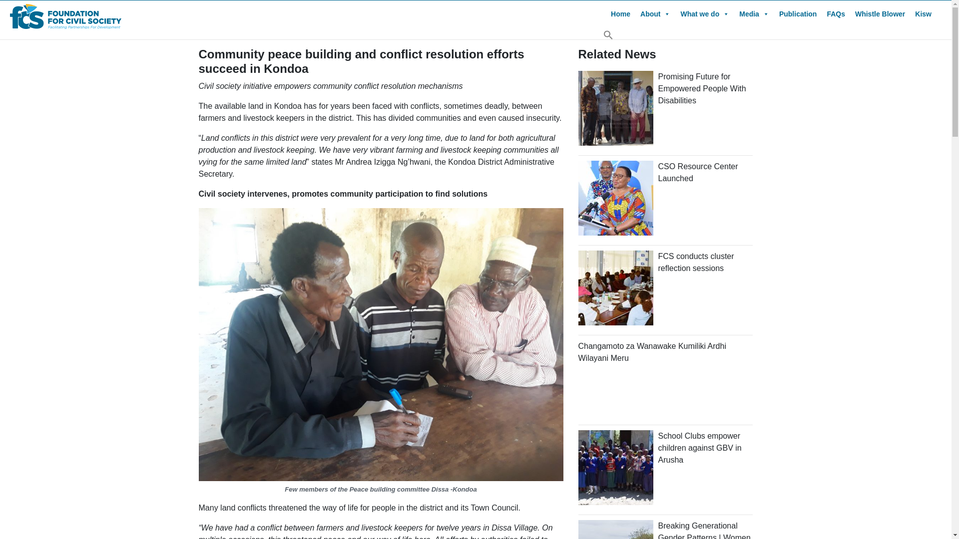 Image resolution: width=959 pixels, height=539 pixels. I want to click on Kisw, so click(923, 13).